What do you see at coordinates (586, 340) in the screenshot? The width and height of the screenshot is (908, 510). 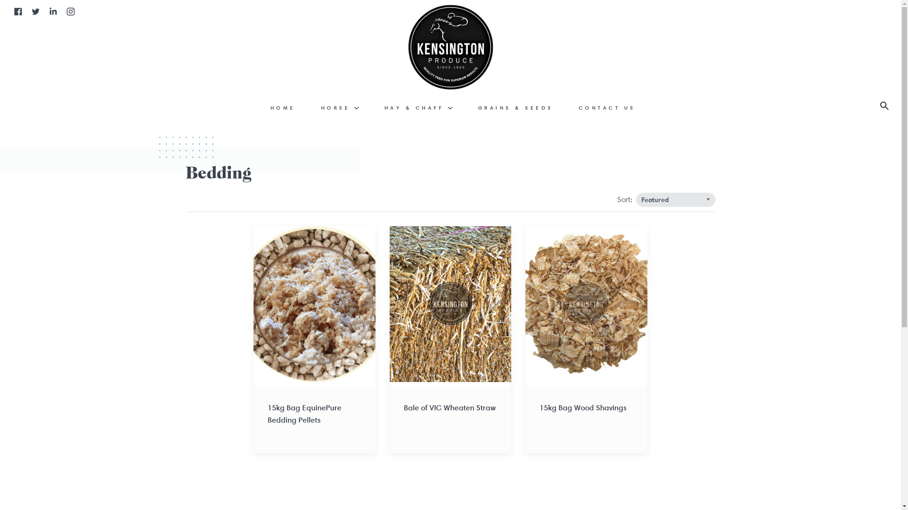 I see `15kg Bag Wood Shavings` at bounding box center [586, 340].